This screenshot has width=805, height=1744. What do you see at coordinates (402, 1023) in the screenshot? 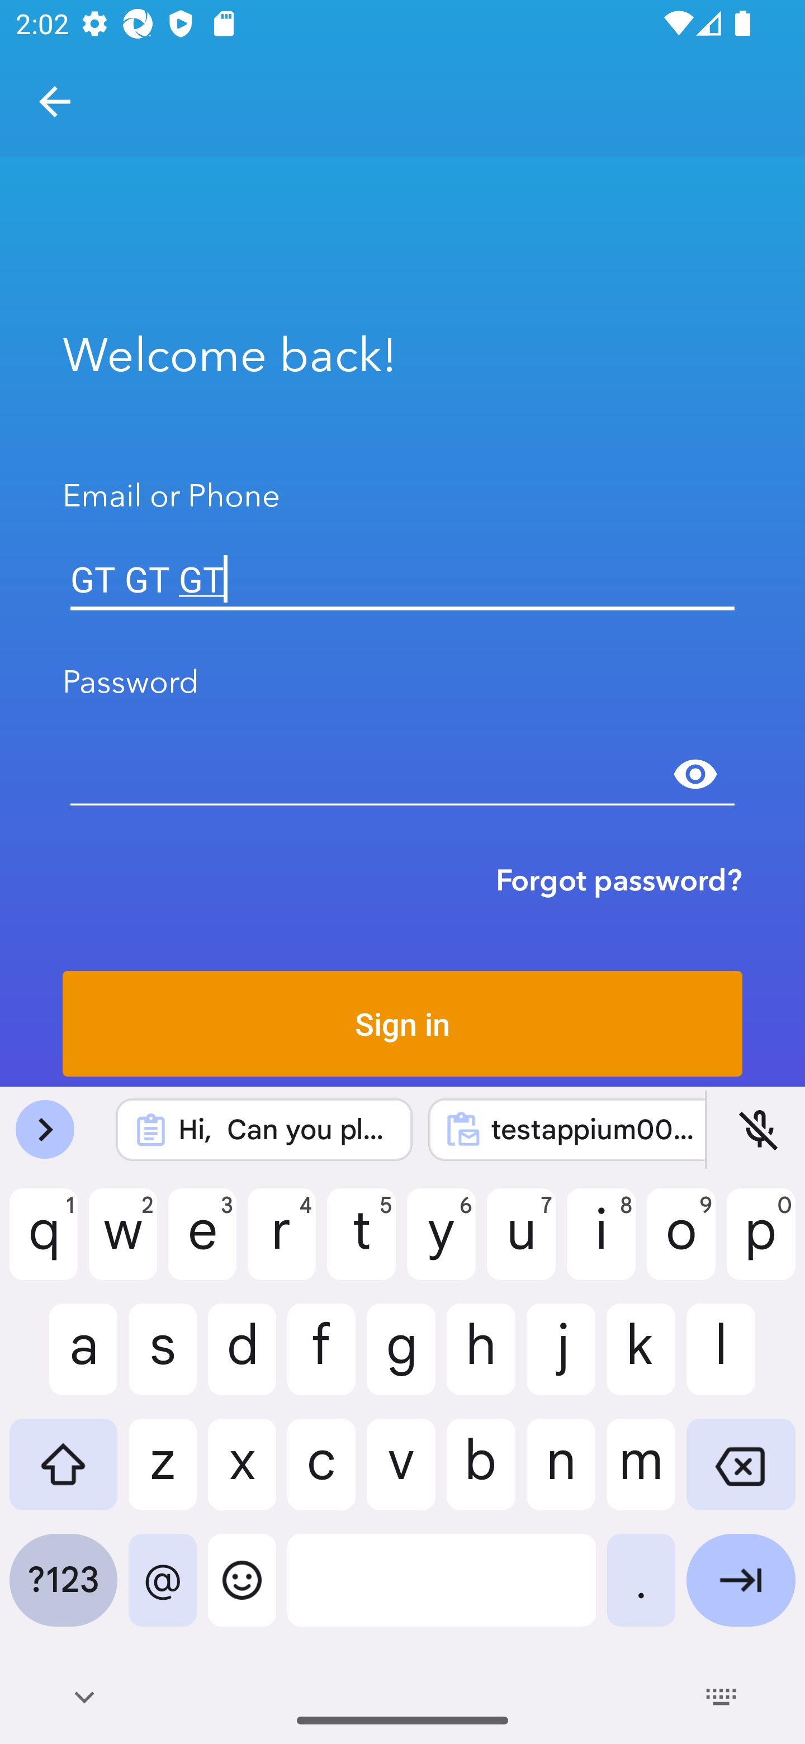
I see `Sign in` at bounding box center [402, 1023].